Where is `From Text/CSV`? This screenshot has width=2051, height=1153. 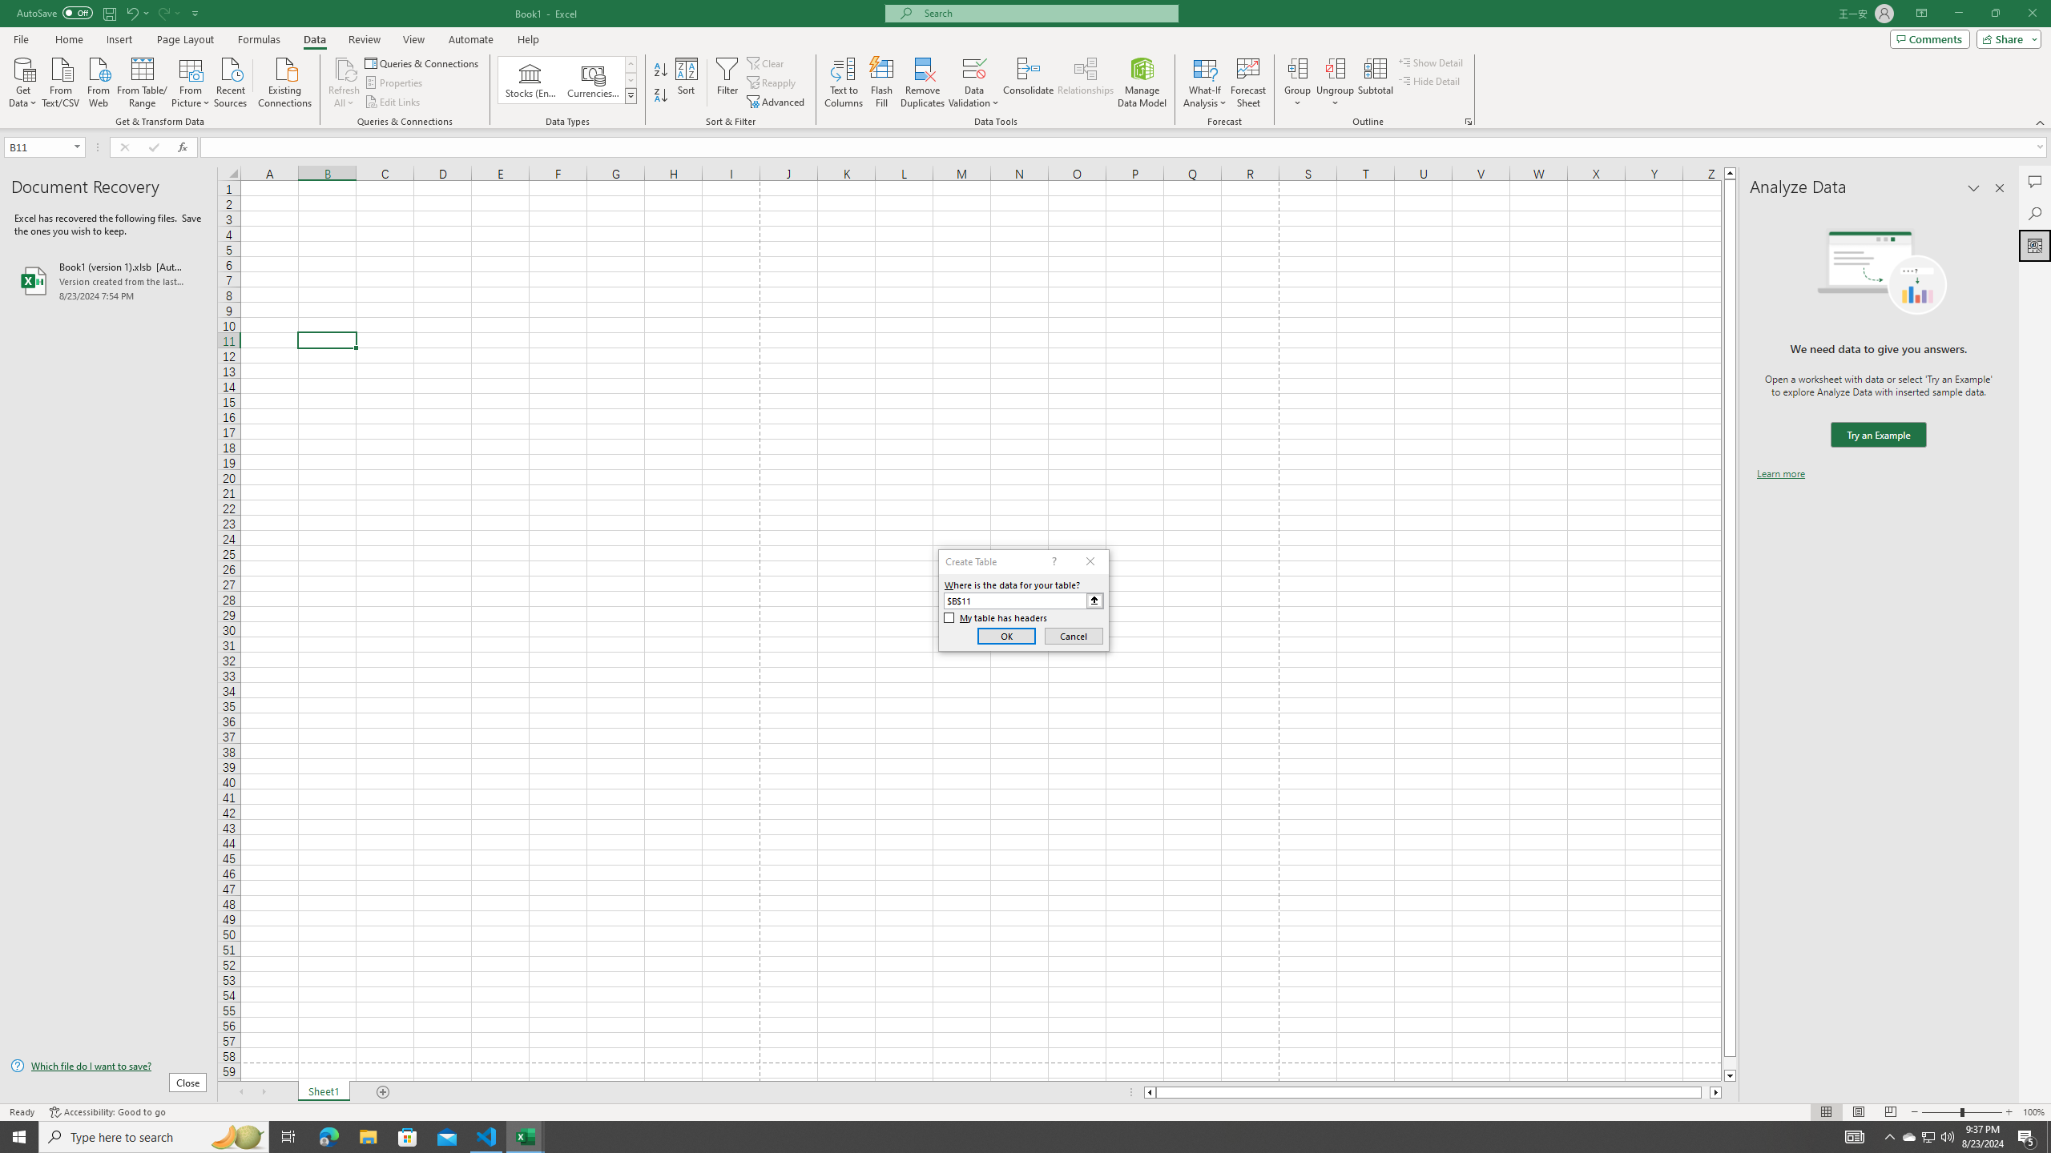 From Text/CSV is located at coordinates (61, 81).